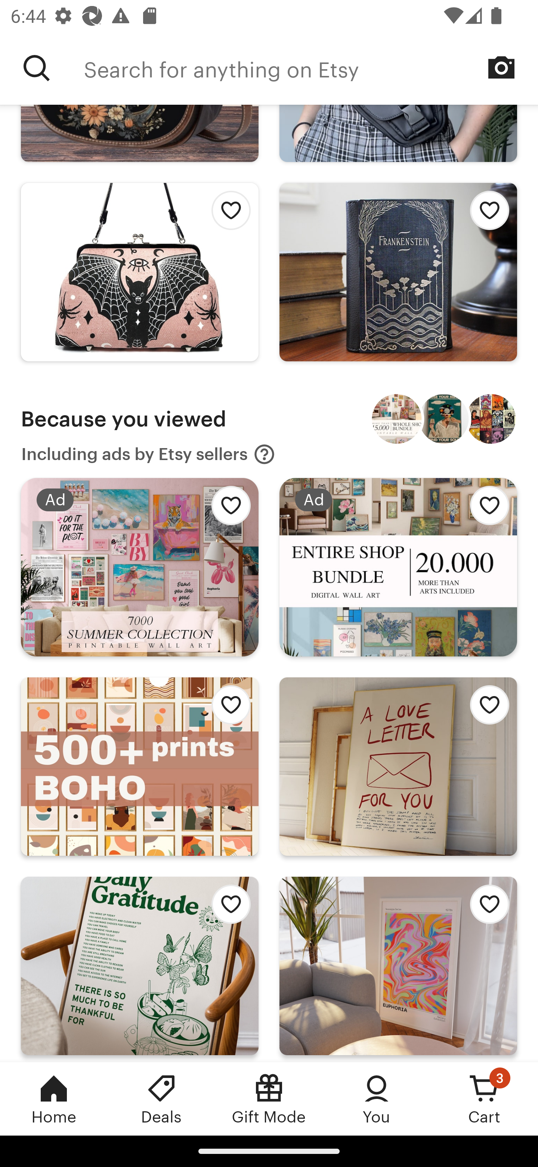 This screenshot has width=538, height=1167. What do you see at coordinates (148, 454) in the screenshot?
I see `Including ads by Etsy sellers` at bounding box center [148, 454].